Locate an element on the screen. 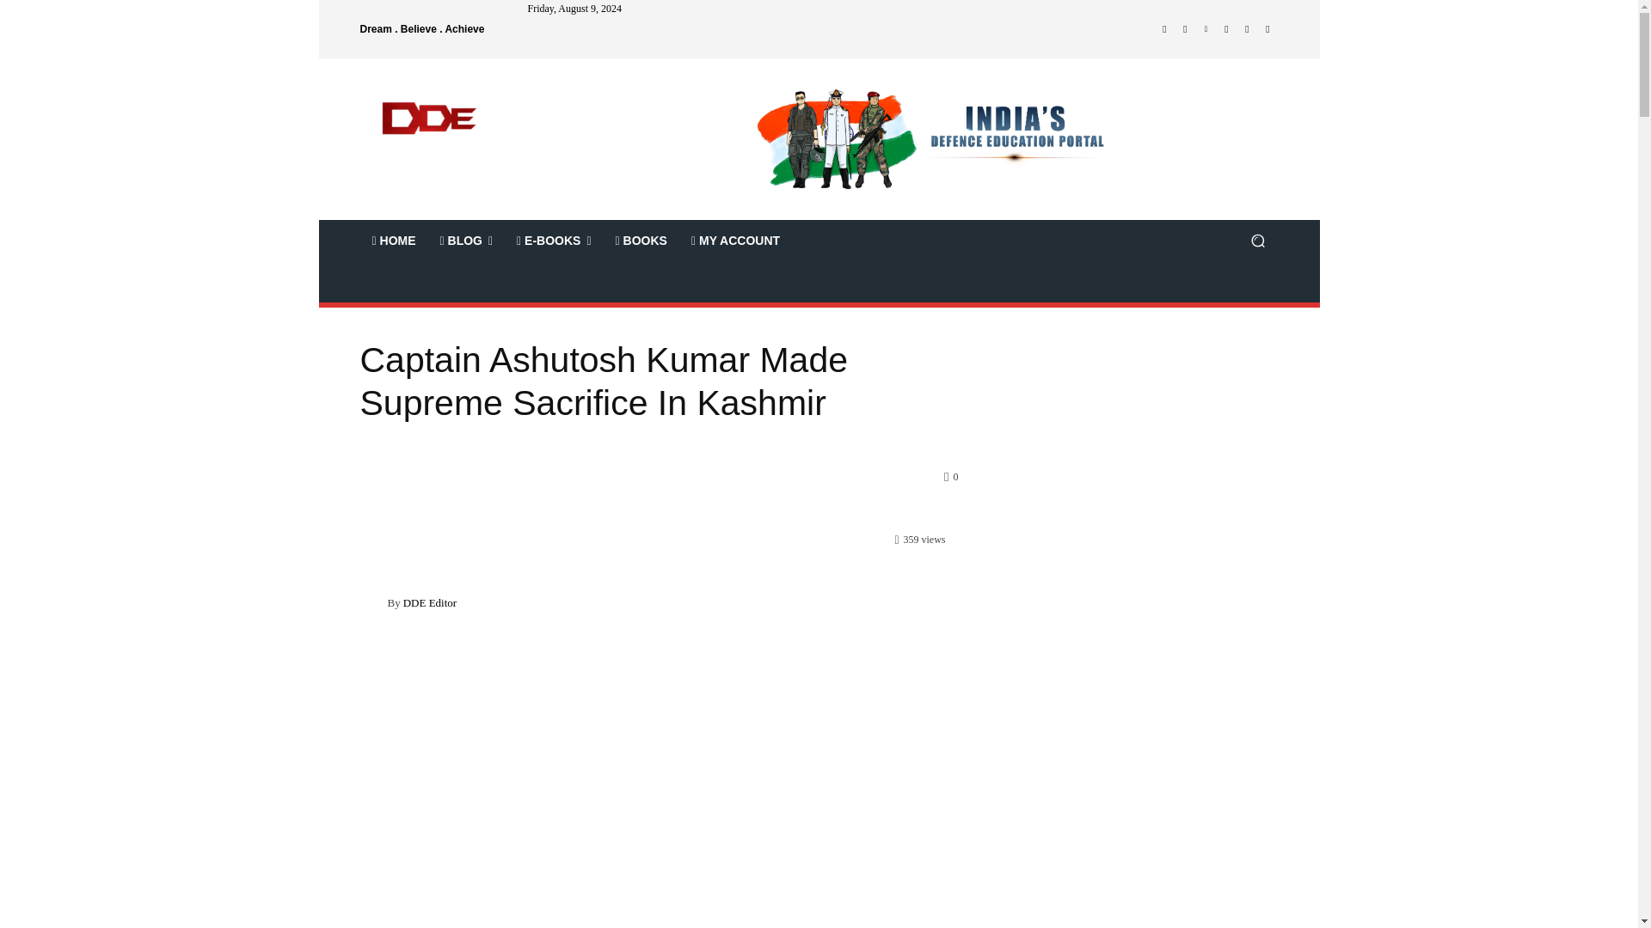 The width and height of the screenshot is (1651, 928). Twitter is located at coordinates (1247, 29).